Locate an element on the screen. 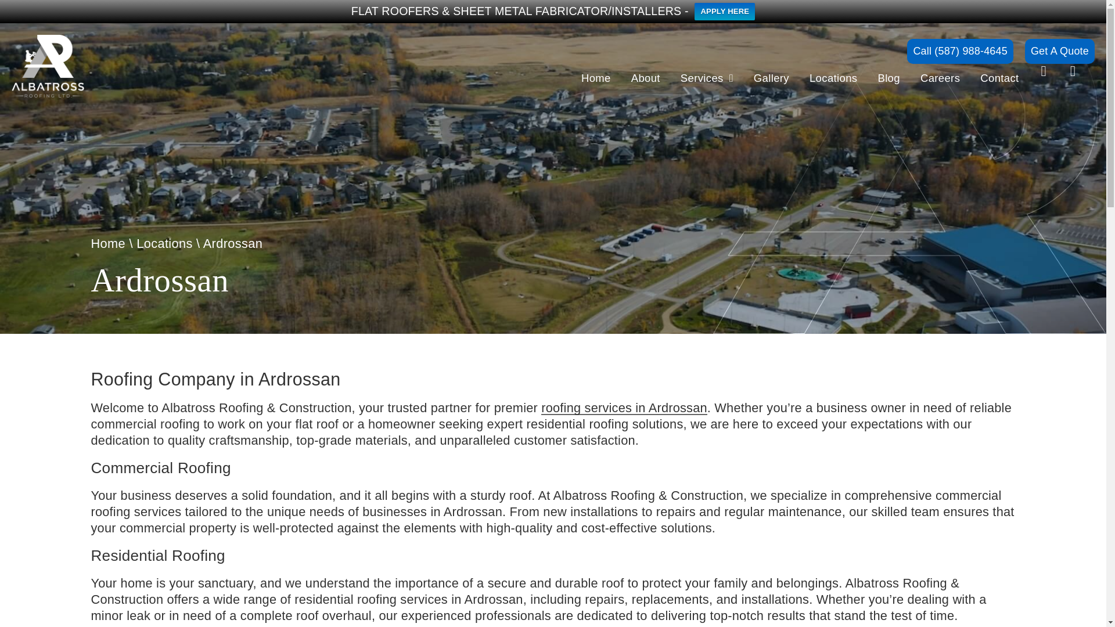 The width and height of the screenshot is (1115, 627). Get A Quote is located at coordinates (1059, 51).